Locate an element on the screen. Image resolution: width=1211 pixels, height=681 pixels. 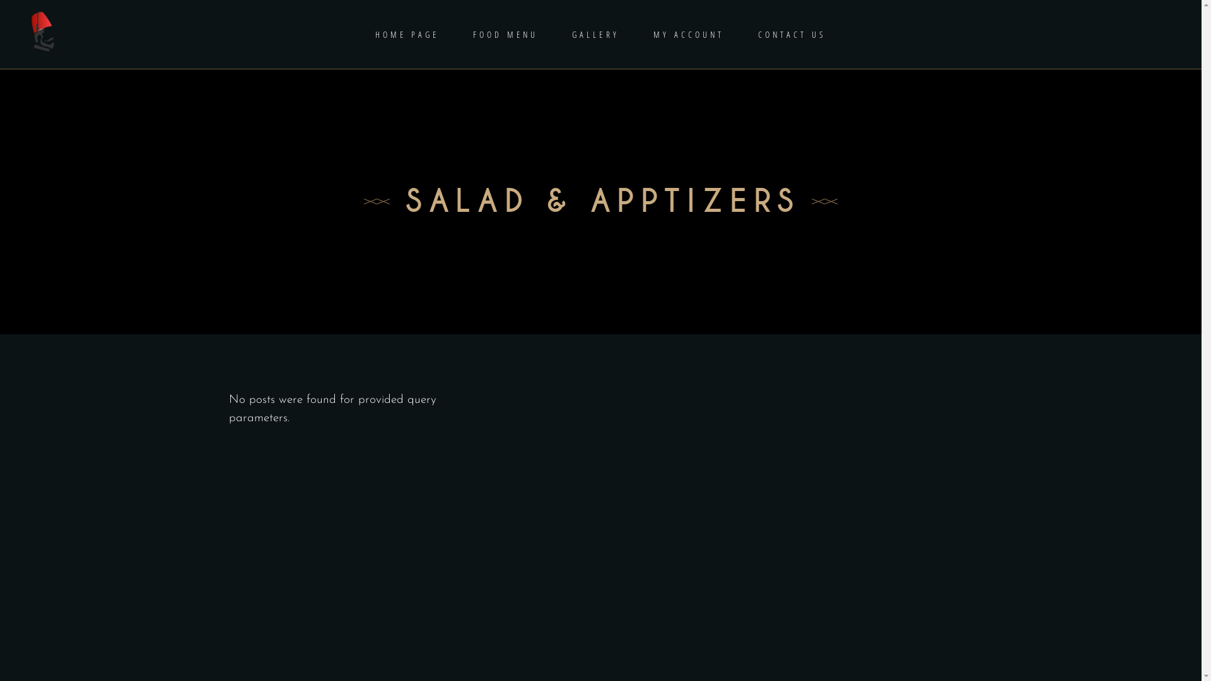
MY ACCOUNT is located at coordinates (689, 34).